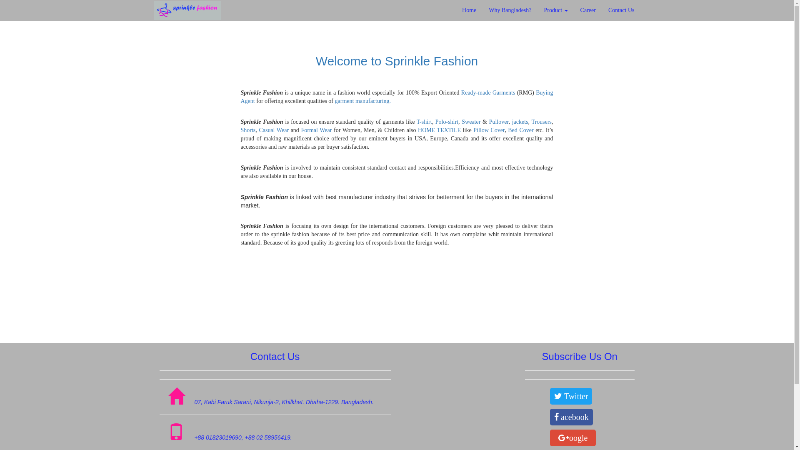 Image resolution: width=800 pixels, height=450 pixels. What do you see at coordinates (572, 417) in the screenshot?
I see `acebook` at bounding box center [572, 417].